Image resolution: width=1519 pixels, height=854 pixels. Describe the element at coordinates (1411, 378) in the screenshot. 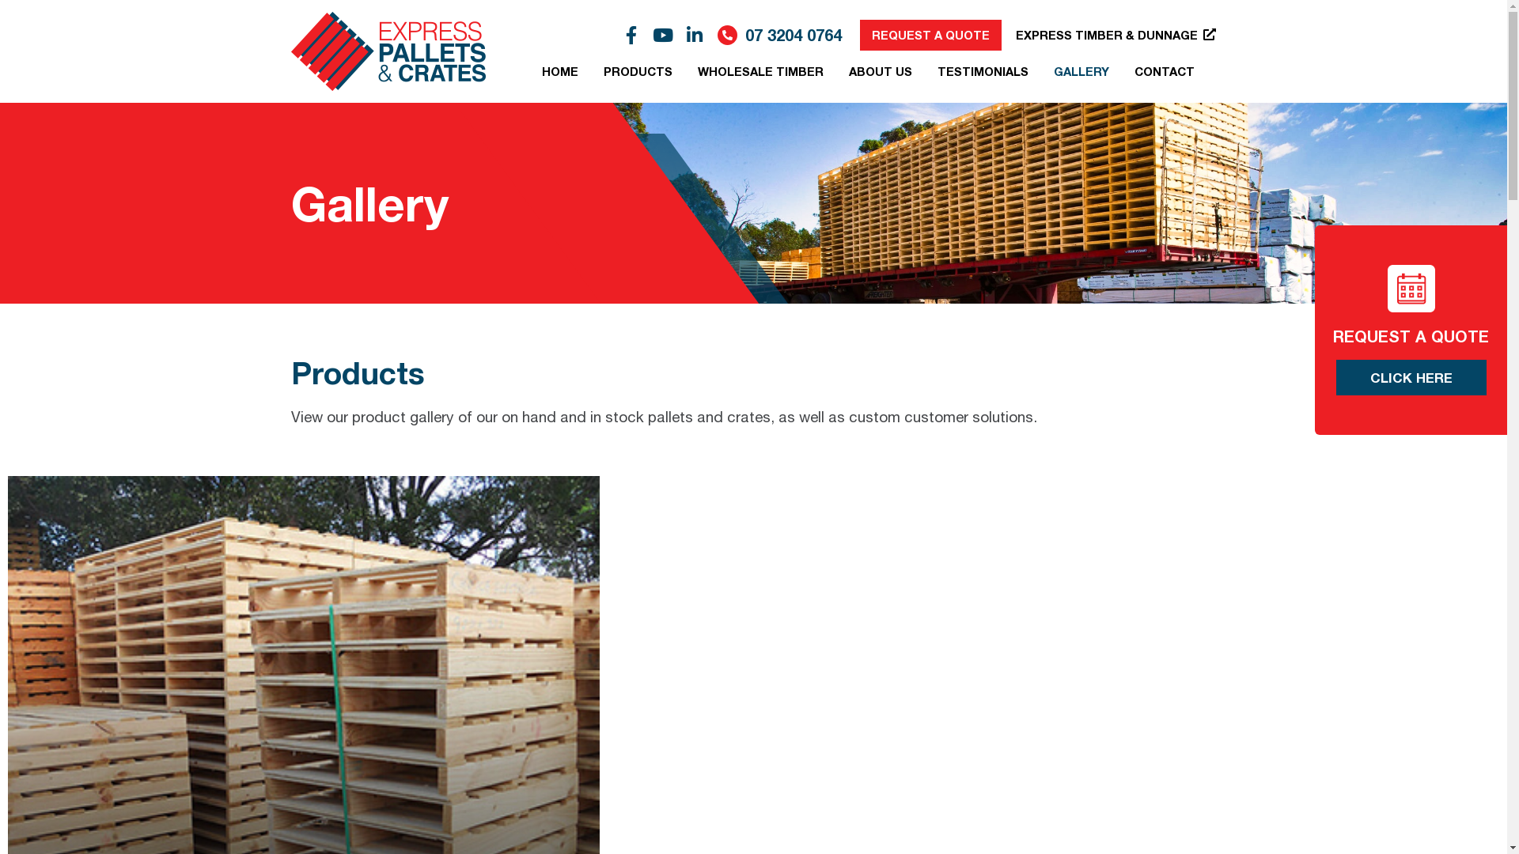

I see `CLICK HERE` at that location.